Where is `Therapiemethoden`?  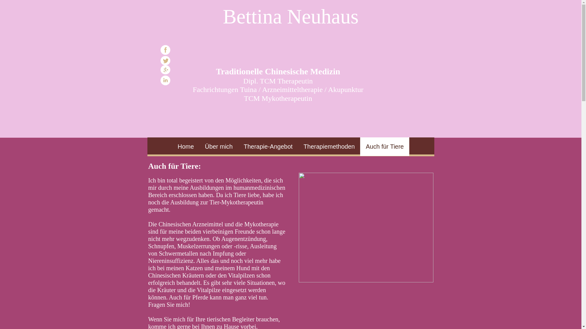
Therapiemethoden is located at coordinates (329, 147).